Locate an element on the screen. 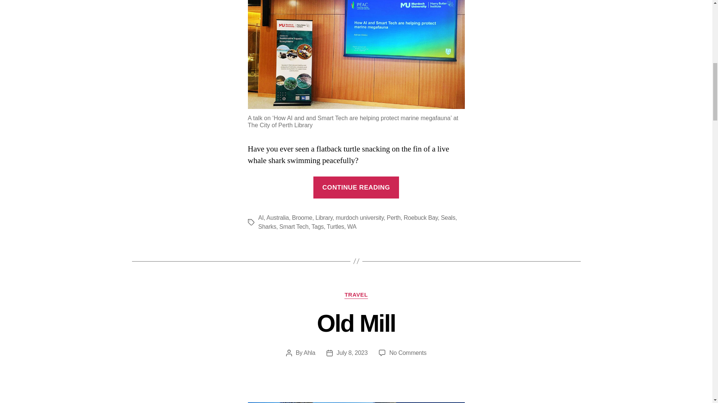 The width and height of the screenshot is (718, 403). TRAVEL is located at coordinates (335, 227).